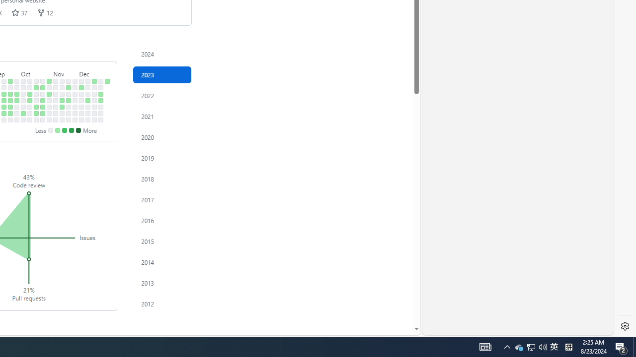  Describe the element at coordinates (17, 100) in the screenshot. I see `1 contribution on September 27th.` at that location.